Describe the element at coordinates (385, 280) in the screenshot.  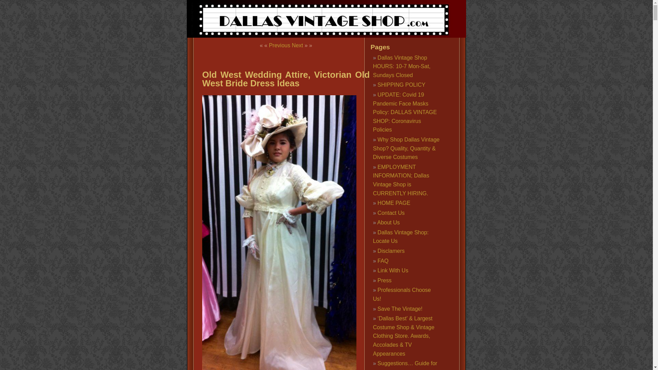
I see `Press` at that location.